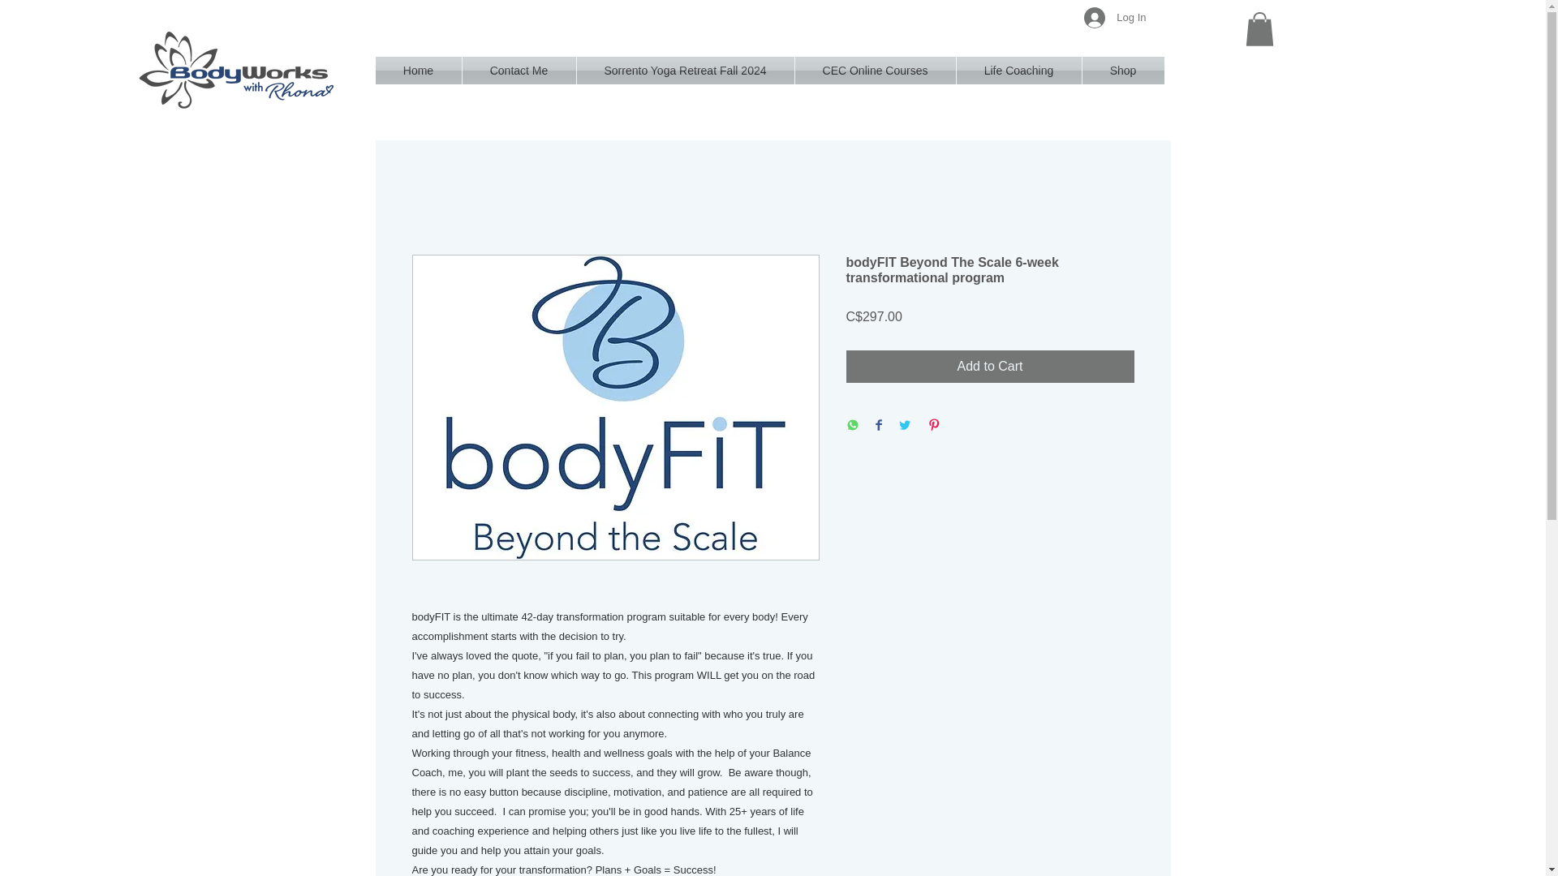  Describe the element at coordinates (1123, 70) in the screenshot. I see `Shop` at that location.